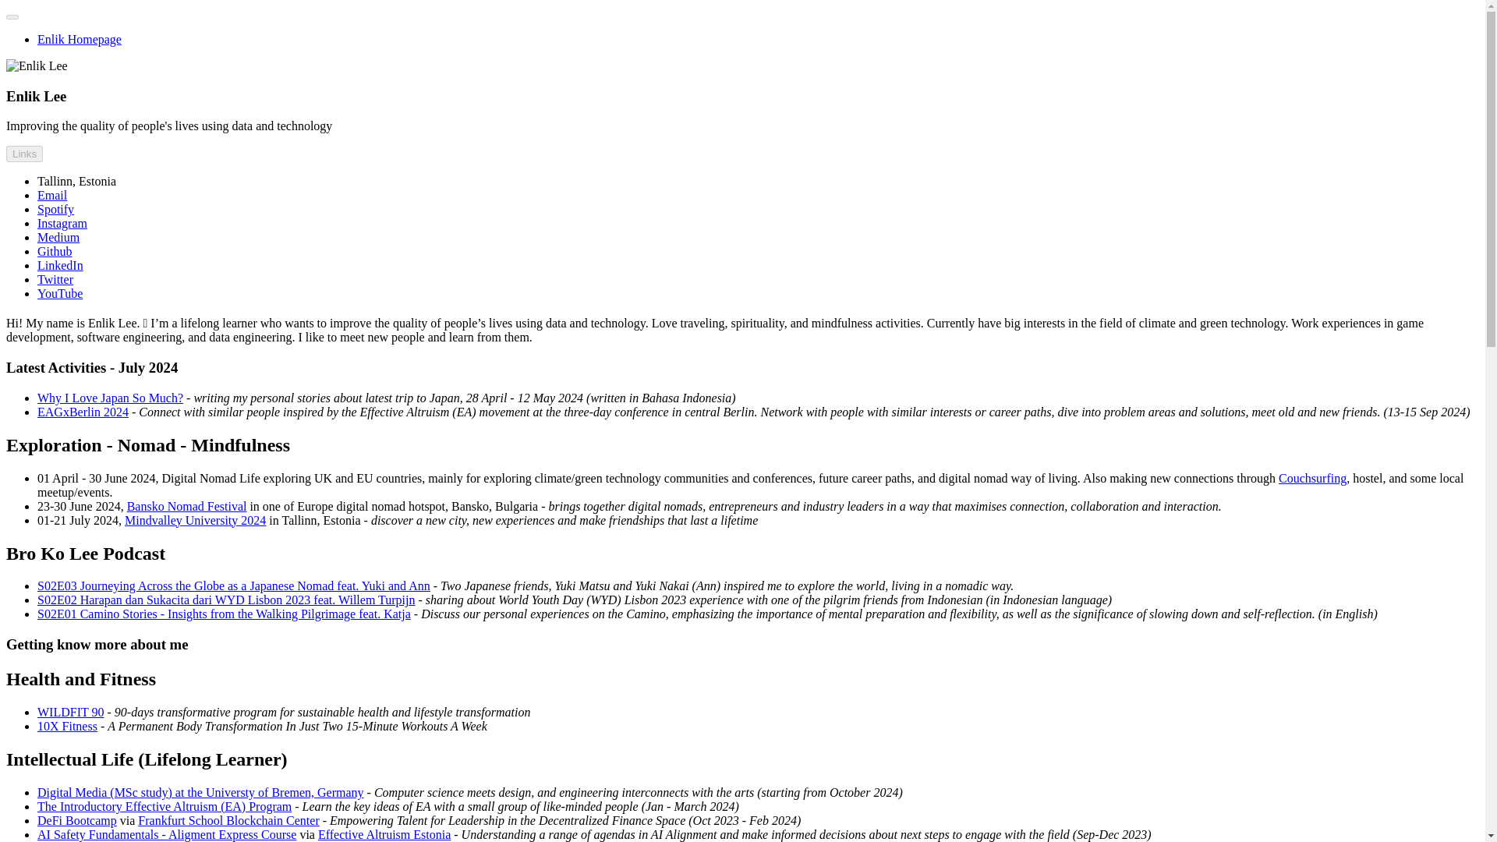 Image resolution: width=1497 pixels, height=842 pixels. What do you see at coordinates (70, 713) in the screenshot?
I see `WILDFIT 90` at bounding box center [70, 713].